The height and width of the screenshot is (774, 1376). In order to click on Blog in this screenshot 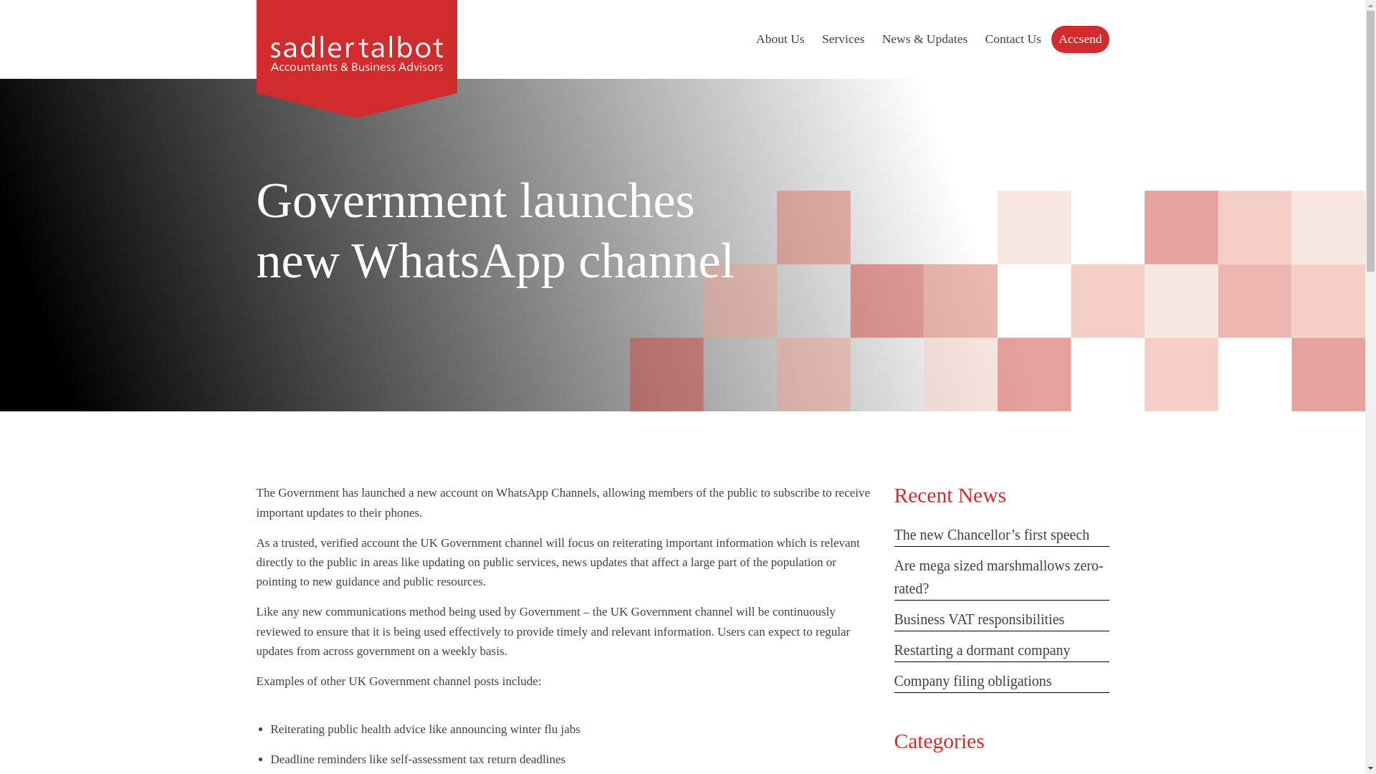, I will do `click(908, 773)`.